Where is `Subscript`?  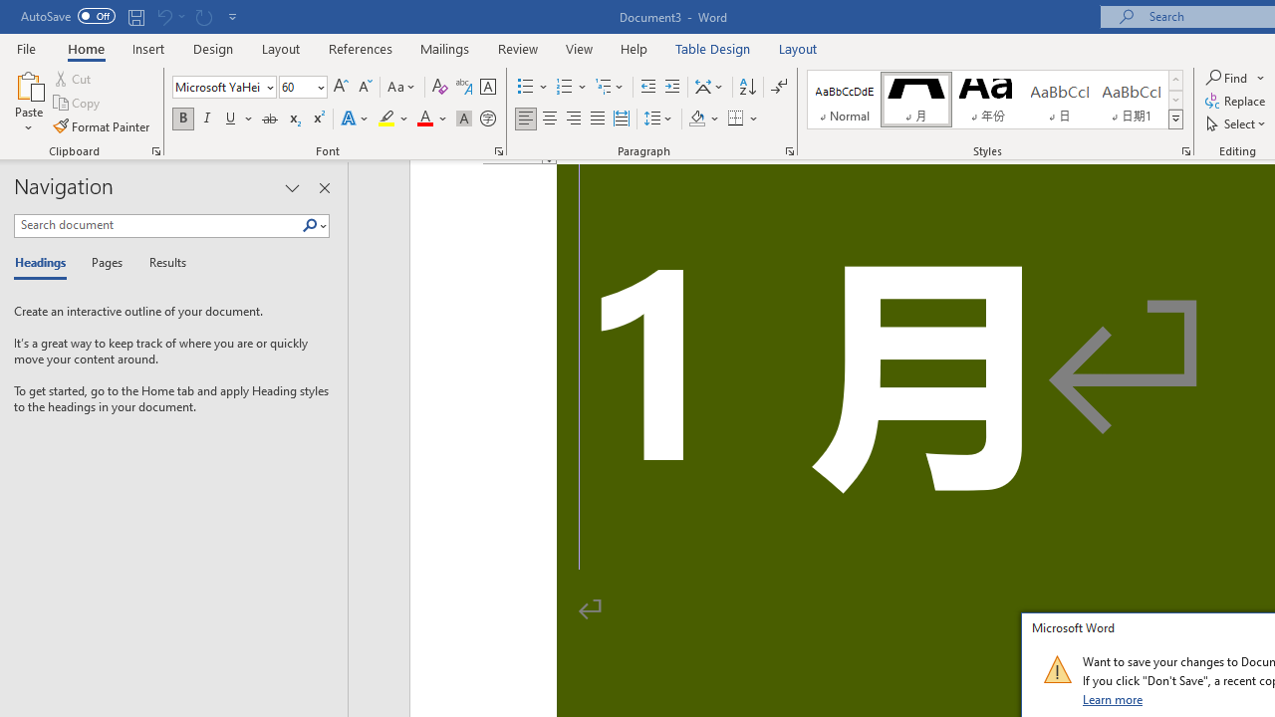 Subscript is located at coordinates (293, 119).